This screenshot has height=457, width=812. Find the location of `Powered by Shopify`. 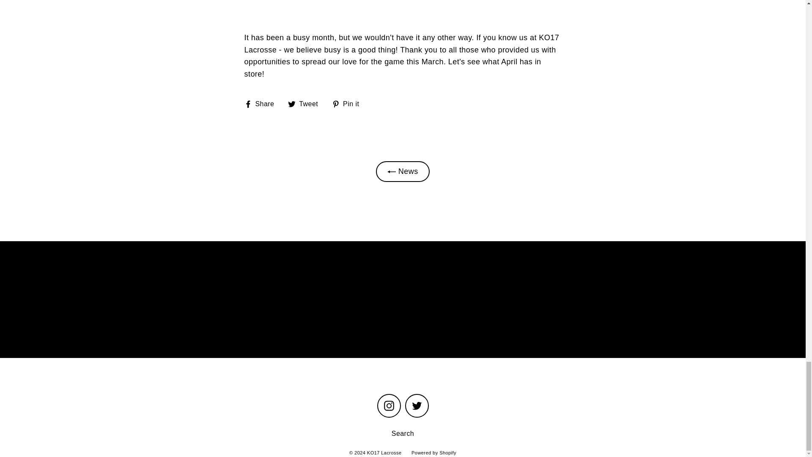

Powered by Shopify is located at coordinates (434, 452).